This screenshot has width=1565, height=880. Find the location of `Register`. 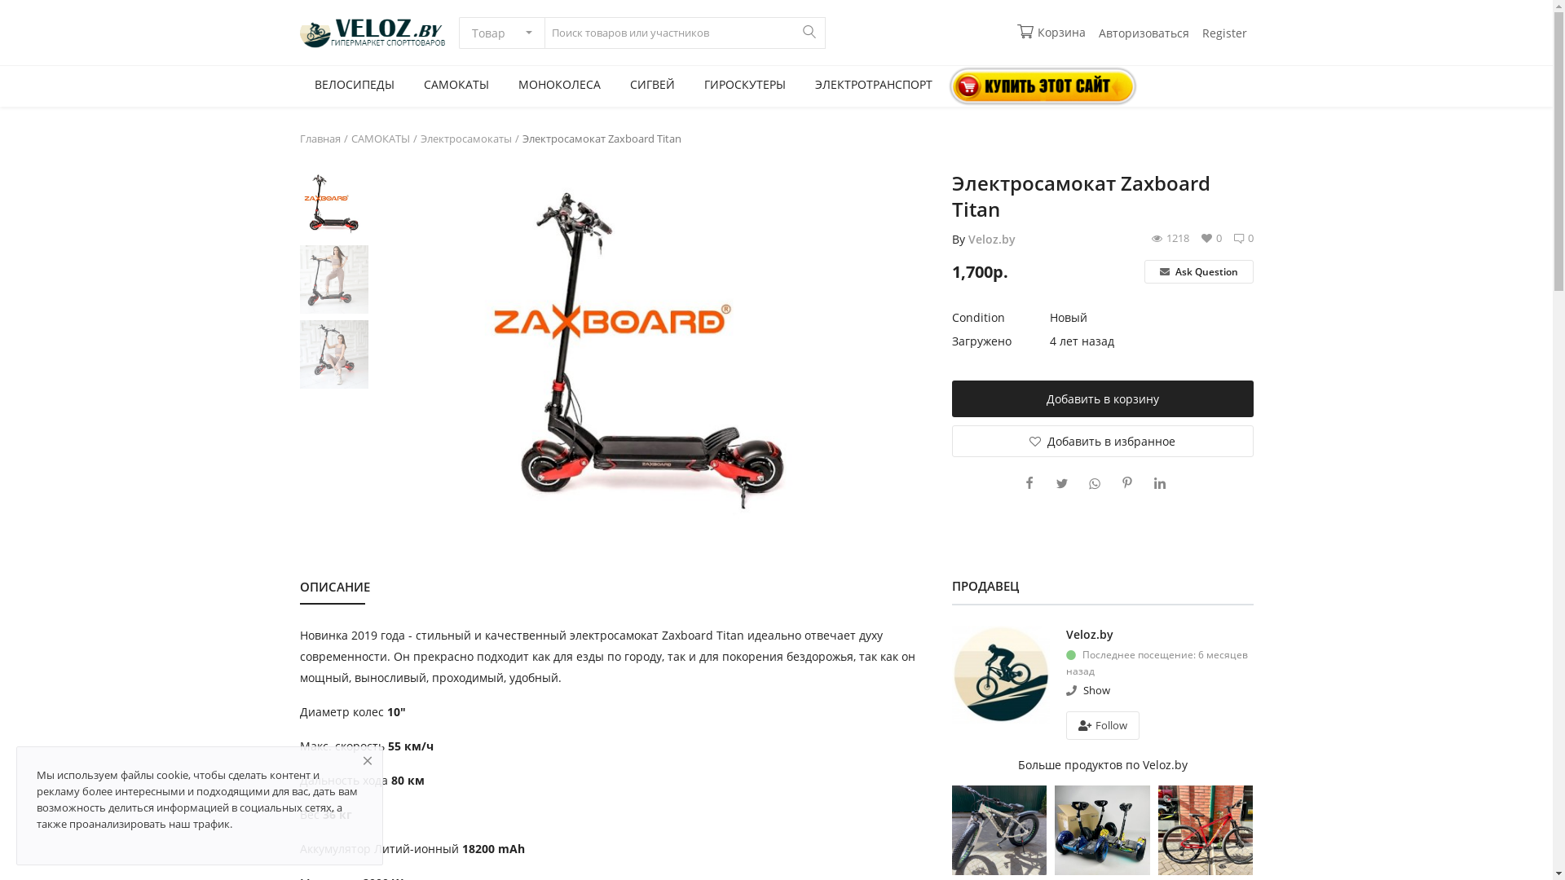

Register is located at coordinates (1224, 33).